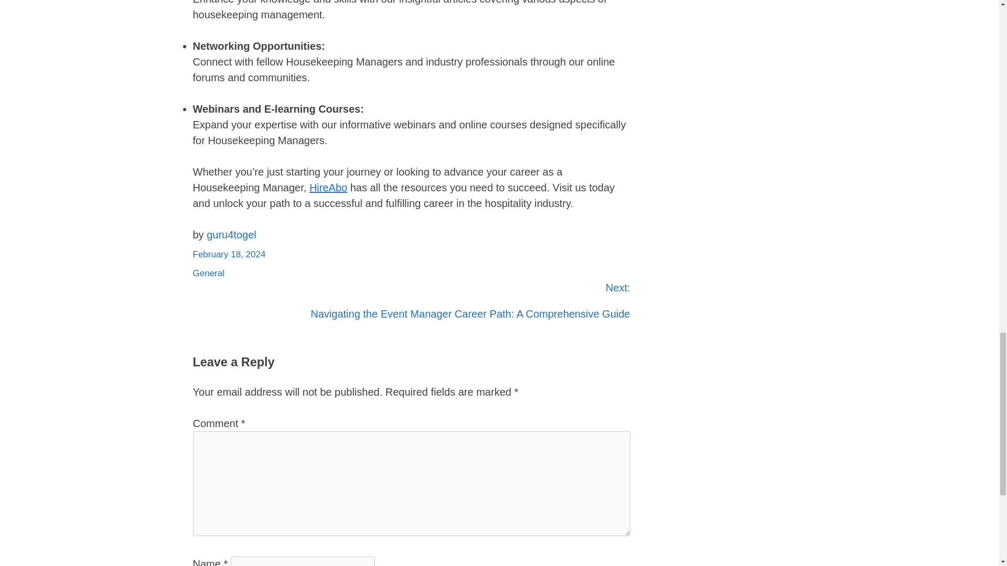 The width and height of the screenshot is (1007, 566). What do you see at coordinates (231, 235) in the screenshot?
I see `guru4togel` at bounding box center [231, 235].